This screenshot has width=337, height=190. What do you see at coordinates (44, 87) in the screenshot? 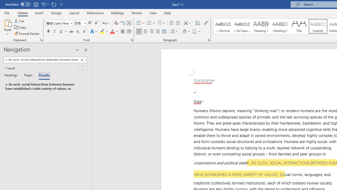
I see `Result 1 of 1` at bounding box center [44, 87].